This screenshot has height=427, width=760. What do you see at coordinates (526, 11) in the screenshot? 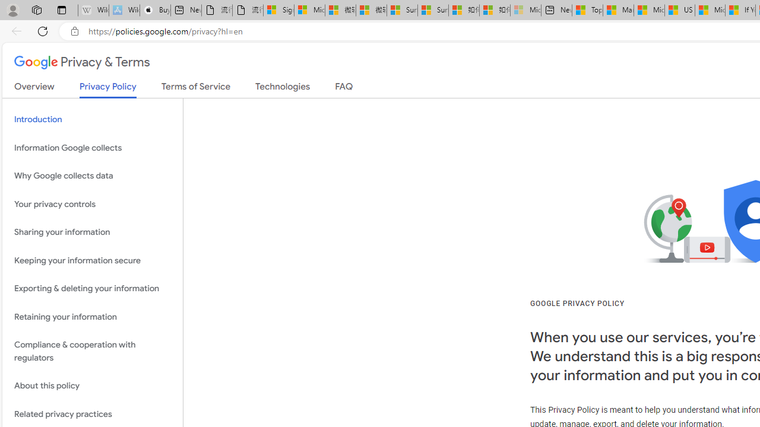
I see `Microsoft account | Account Checkup - Sleeping` at bounding box center [526, 11].